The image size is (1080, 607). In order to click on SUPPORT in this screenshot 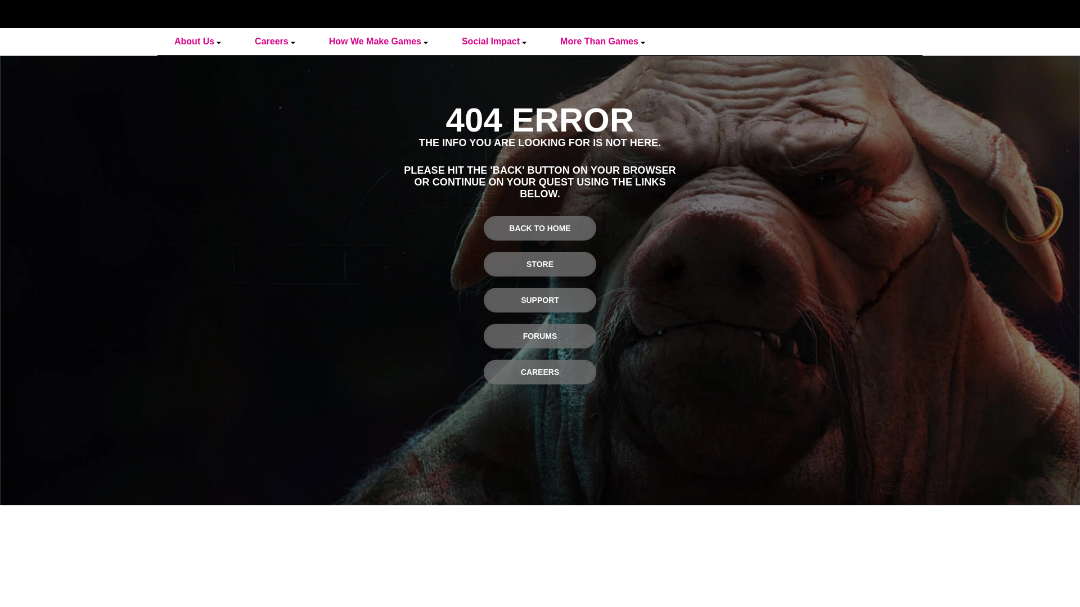, I will do `click(540, 300)`.